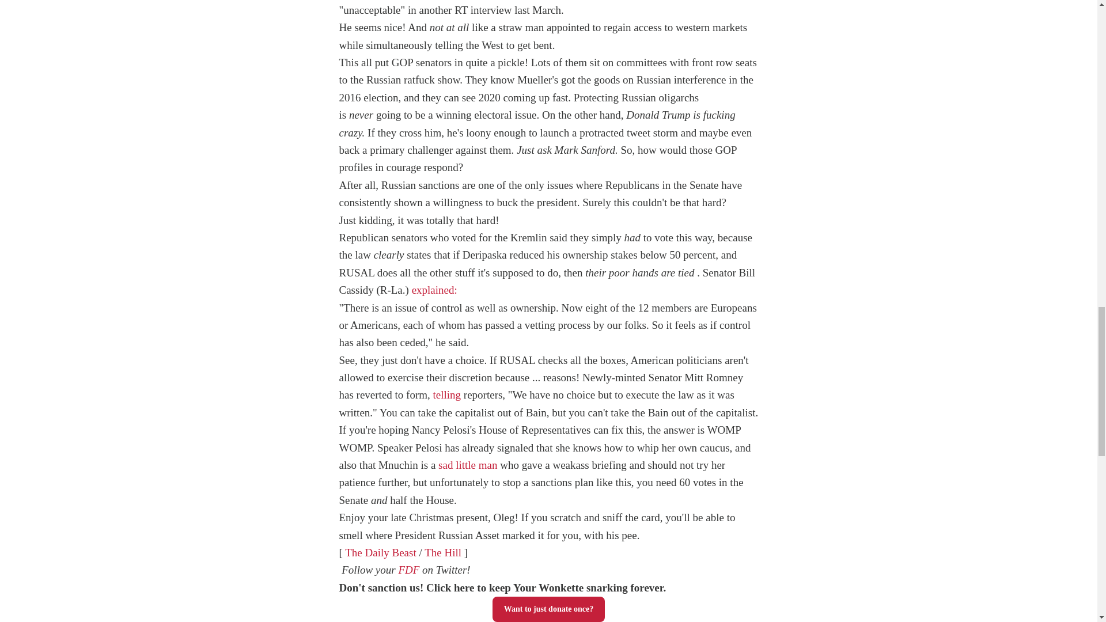 This screenshot has width=1106, height=622. Describe the element at coordinates (435, 290) in the screenshot. I see `explained:` at that location.